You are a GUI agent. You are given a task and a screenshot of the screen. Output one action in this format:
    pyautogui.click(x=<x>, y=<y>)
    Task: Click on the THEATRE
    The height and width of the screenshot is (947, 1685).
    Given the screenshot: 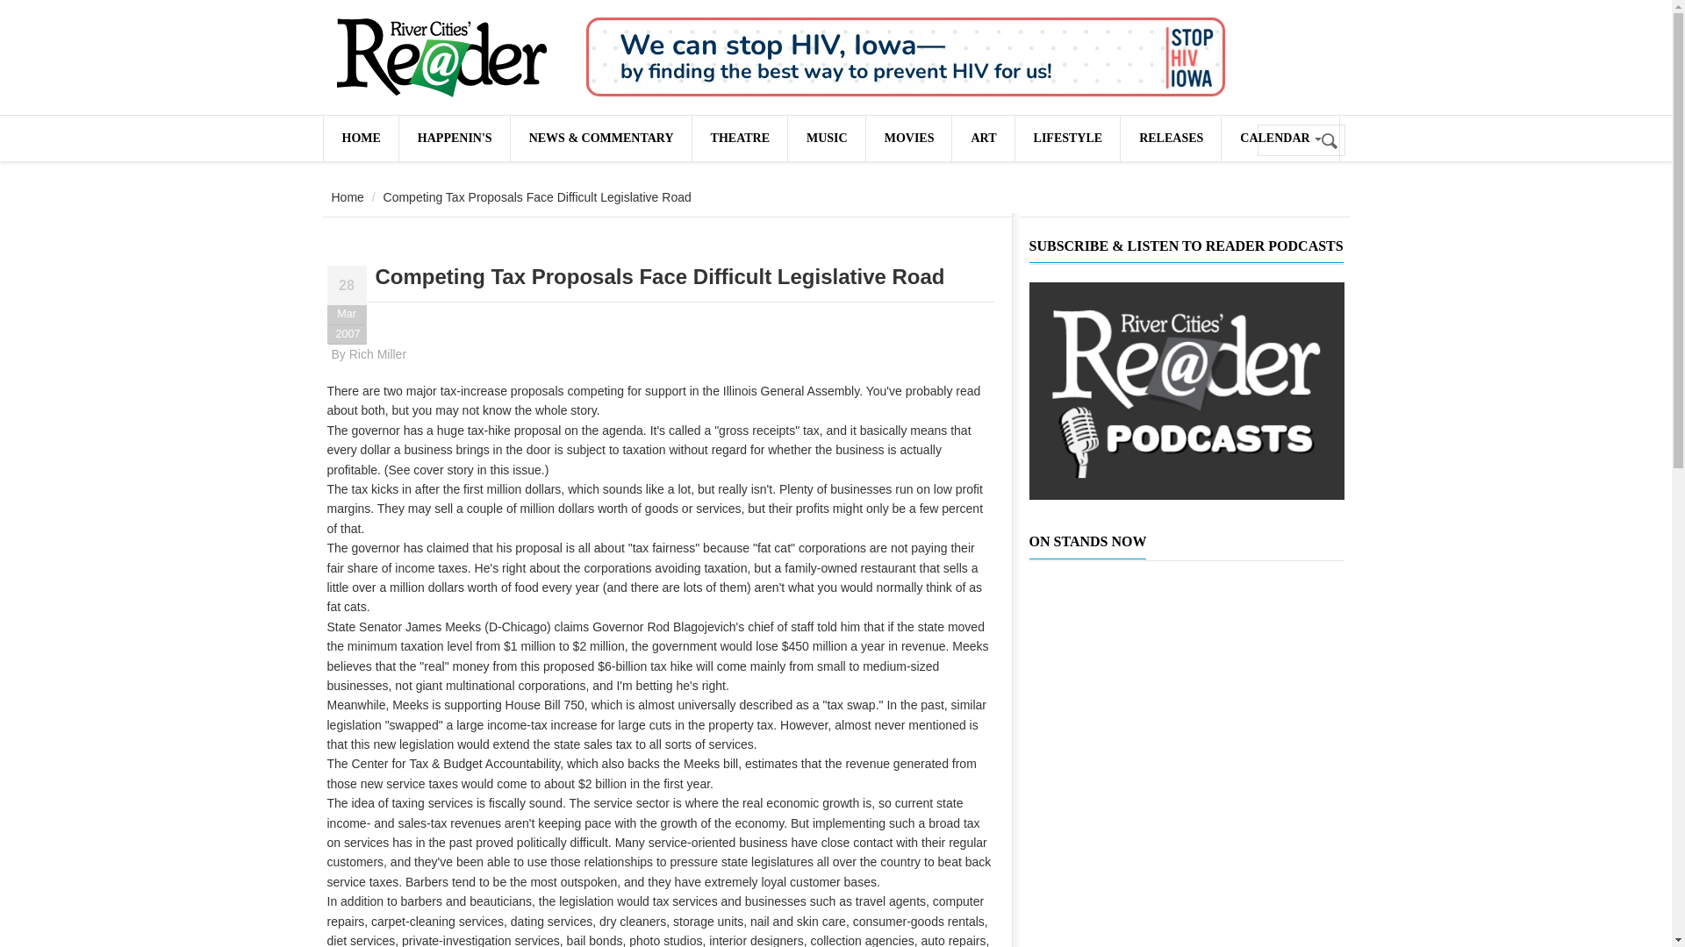 What is the action you would take?
    pyautogui.click(x=739, y=138)
    